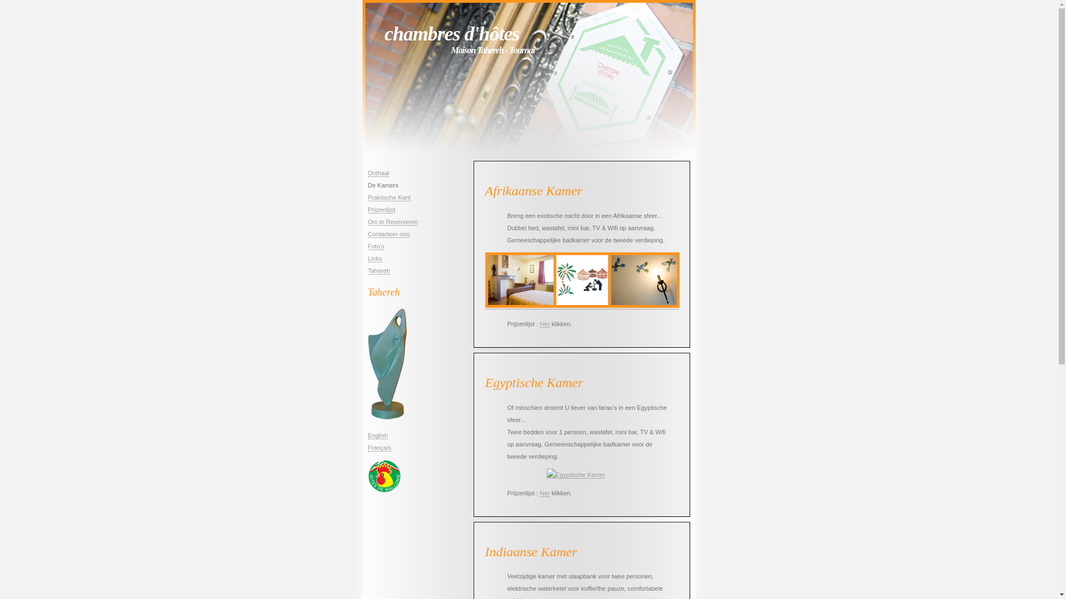  Describe the element at coordinates (389, 197) in the screenshot. I see `Praktische Kant` at that location.